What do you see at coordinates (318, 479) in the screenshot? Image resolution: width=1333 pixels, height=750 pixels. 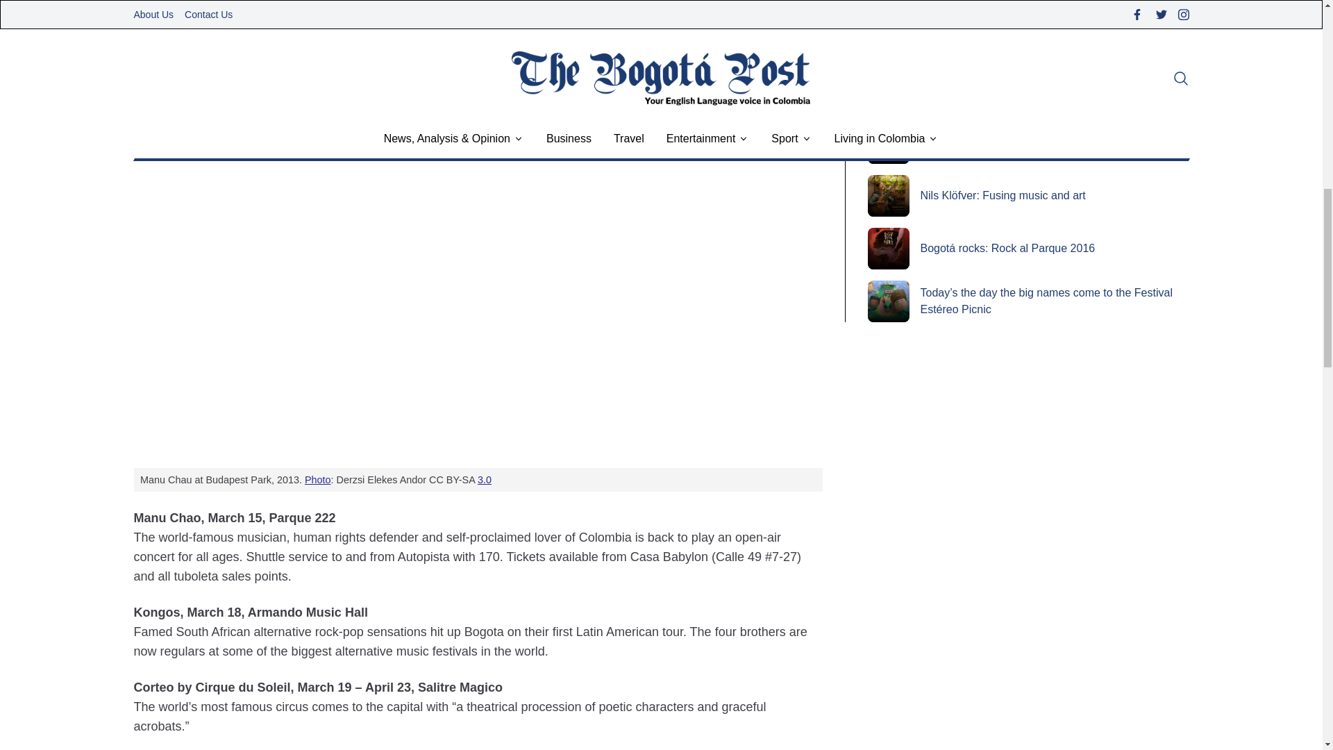 I see `Photo` at bounding box center [318, 479].